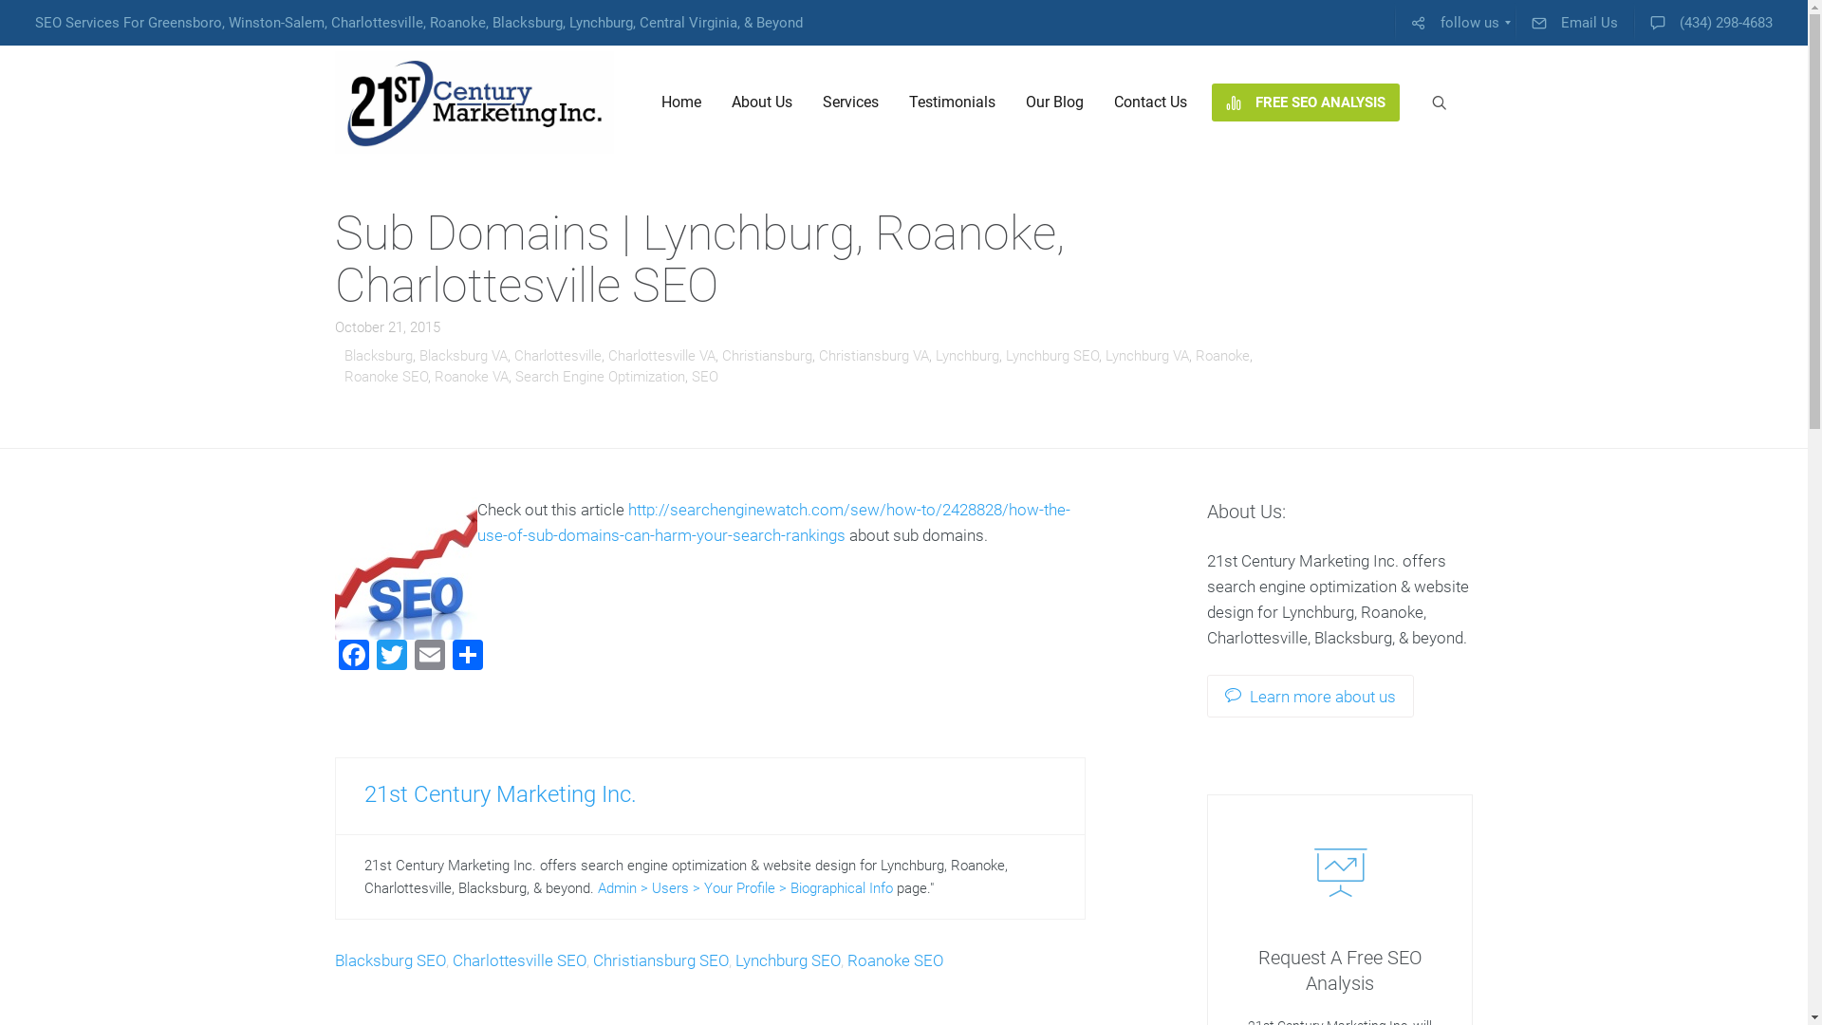 This screenshot has width=1822, height=1025. I want to click on 21st Century Marketing Inc., so click(501, 794).